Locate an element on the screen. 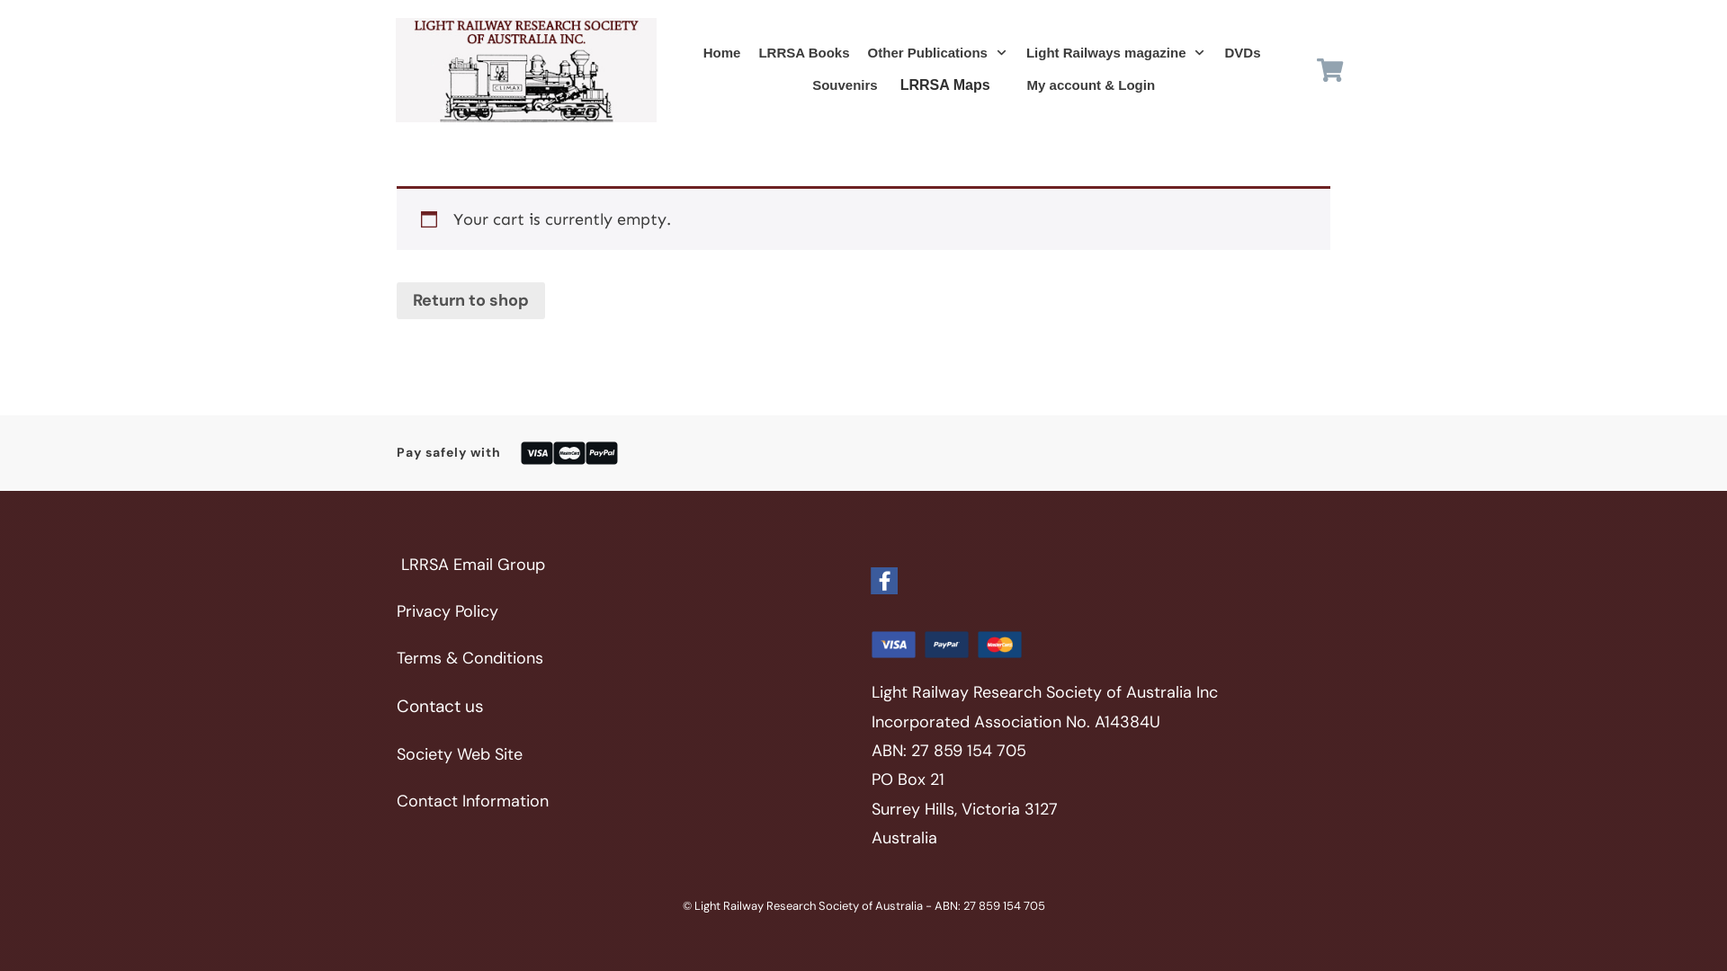  Return to shop is located at coordinates (471, 300).